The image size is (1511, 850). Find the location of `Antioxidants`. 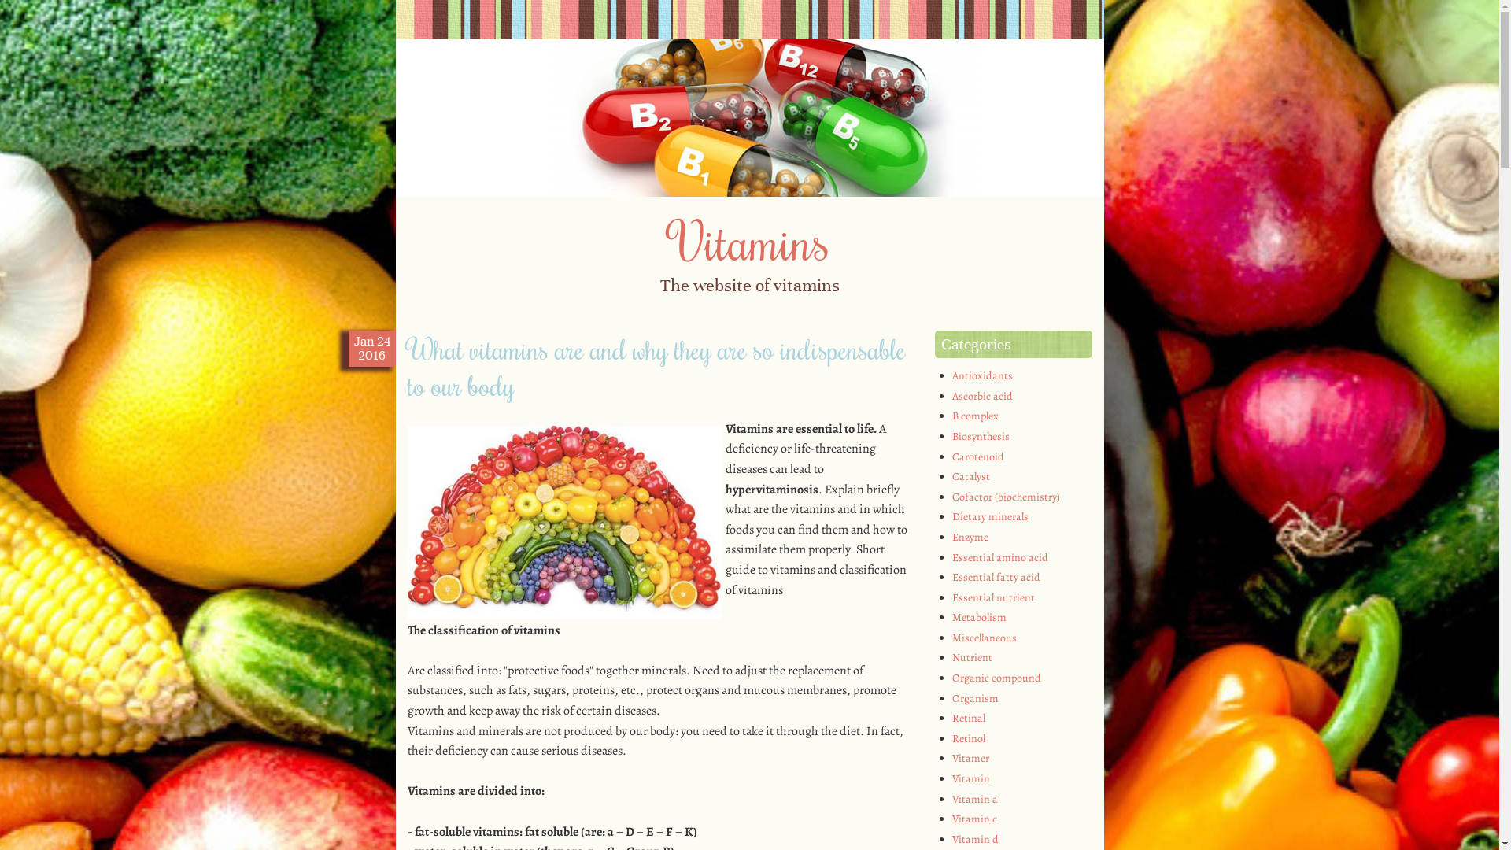

Antioxidants is located at coordinates (982, 376).